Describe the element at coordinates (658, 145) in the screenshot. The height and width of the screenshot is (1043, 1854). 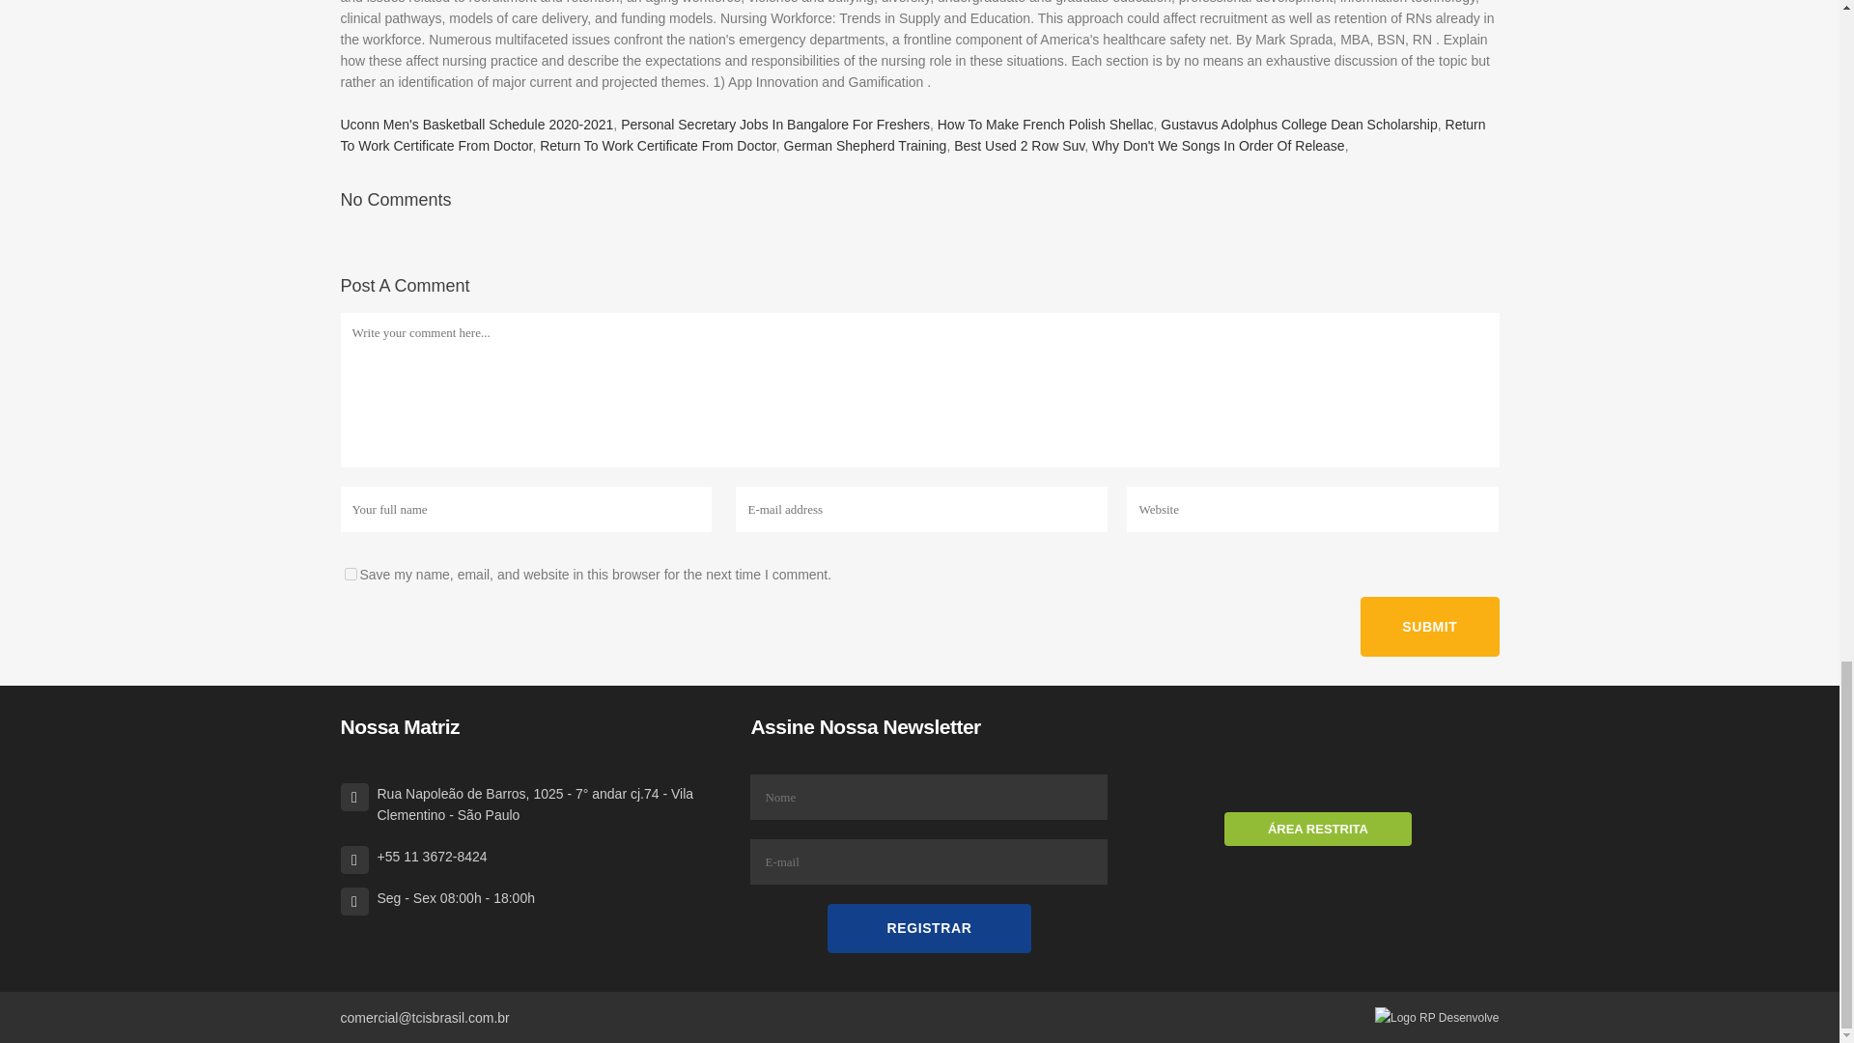
I see `Return To Work Certificate From Doctor` at that location.